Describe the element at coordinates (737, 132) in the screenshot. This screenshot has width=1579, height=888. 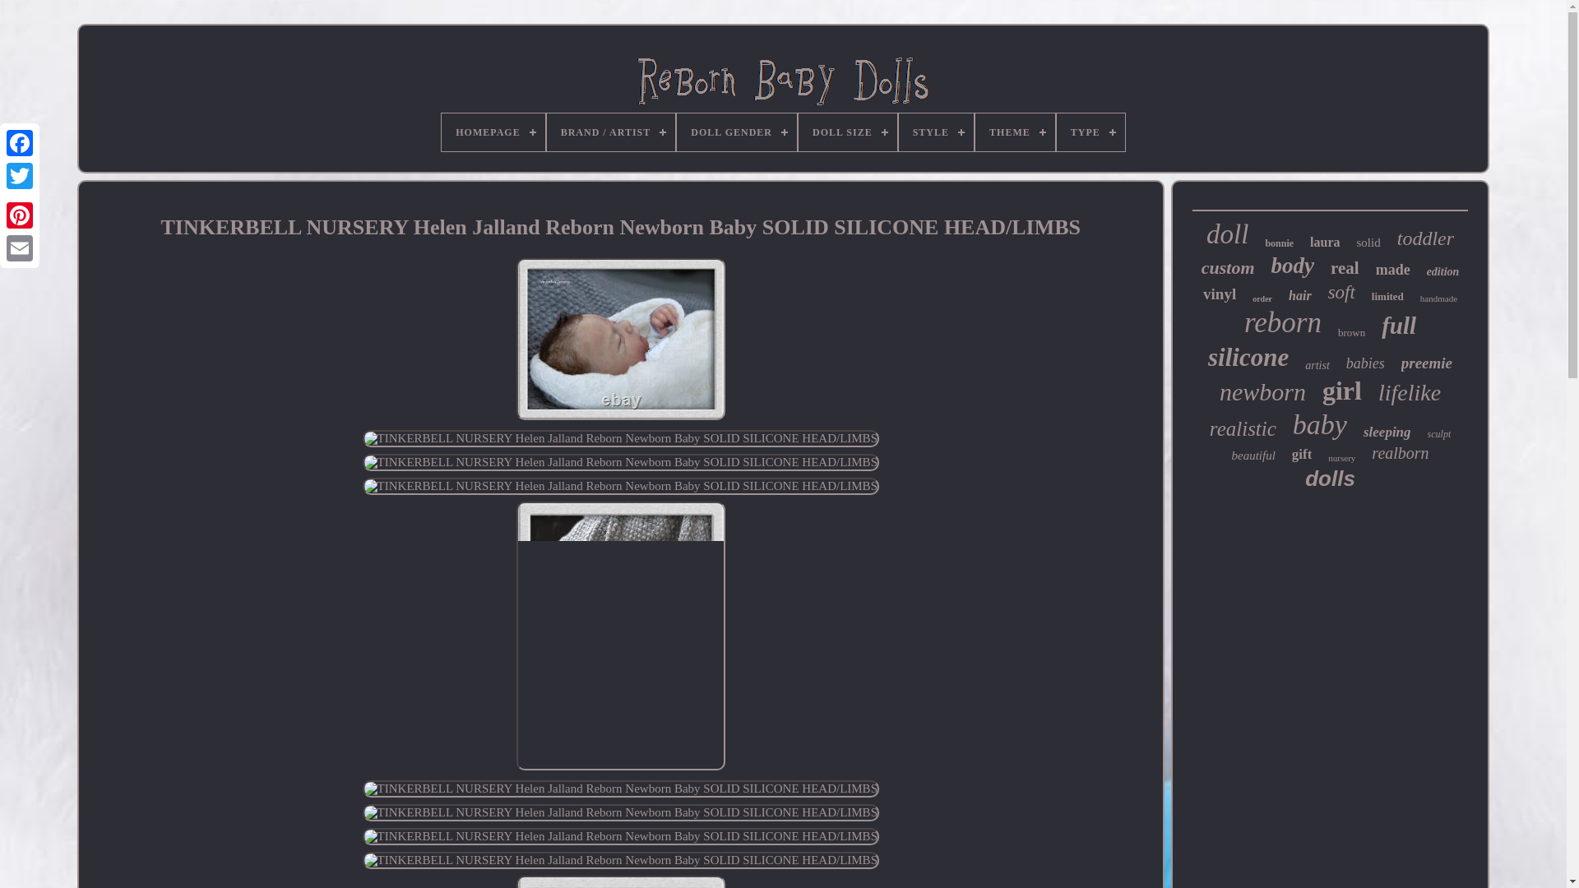
I see `DOLL GENDER` at that location.